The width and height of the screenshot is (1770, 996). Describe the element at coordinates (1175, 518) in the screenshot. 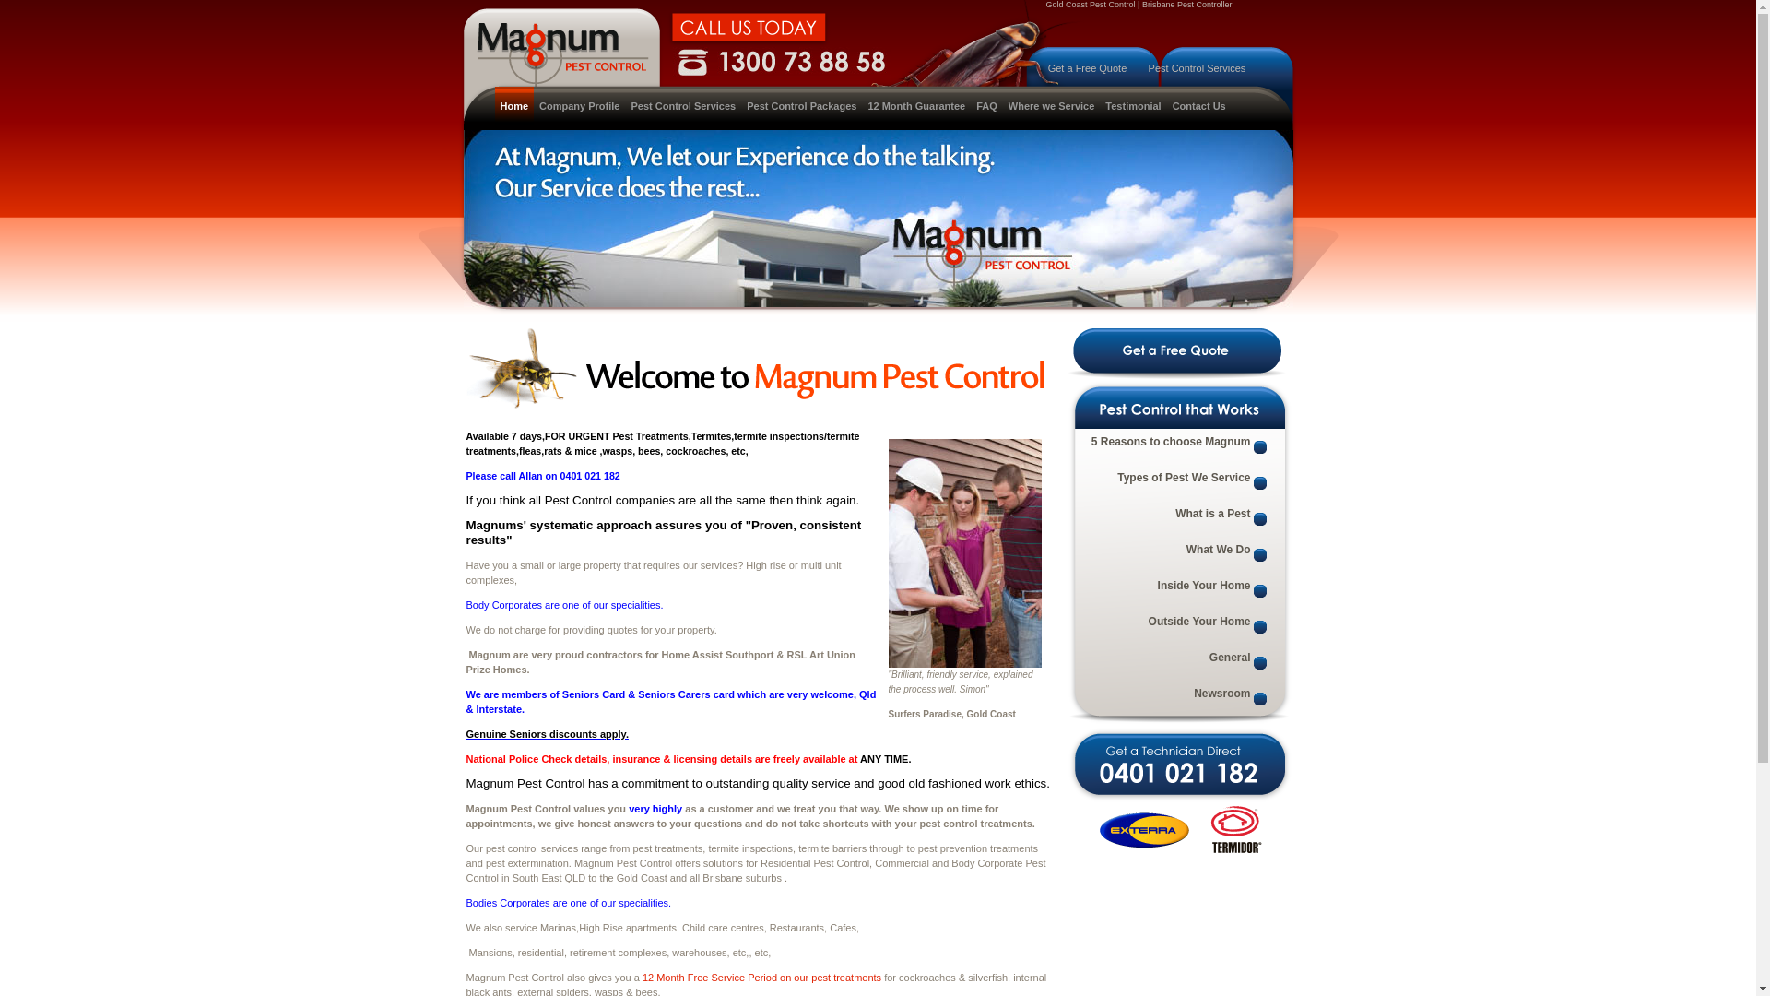

I see `What is a Pest` at that location.